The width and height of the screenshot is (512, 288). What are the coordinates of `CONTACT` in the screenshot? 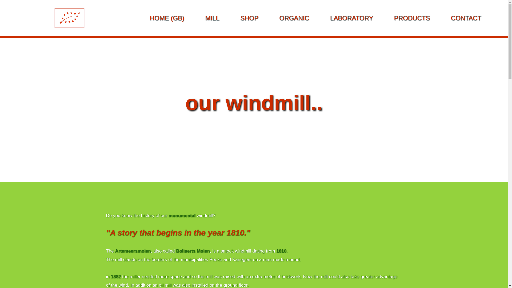 It's located at (466, 18).